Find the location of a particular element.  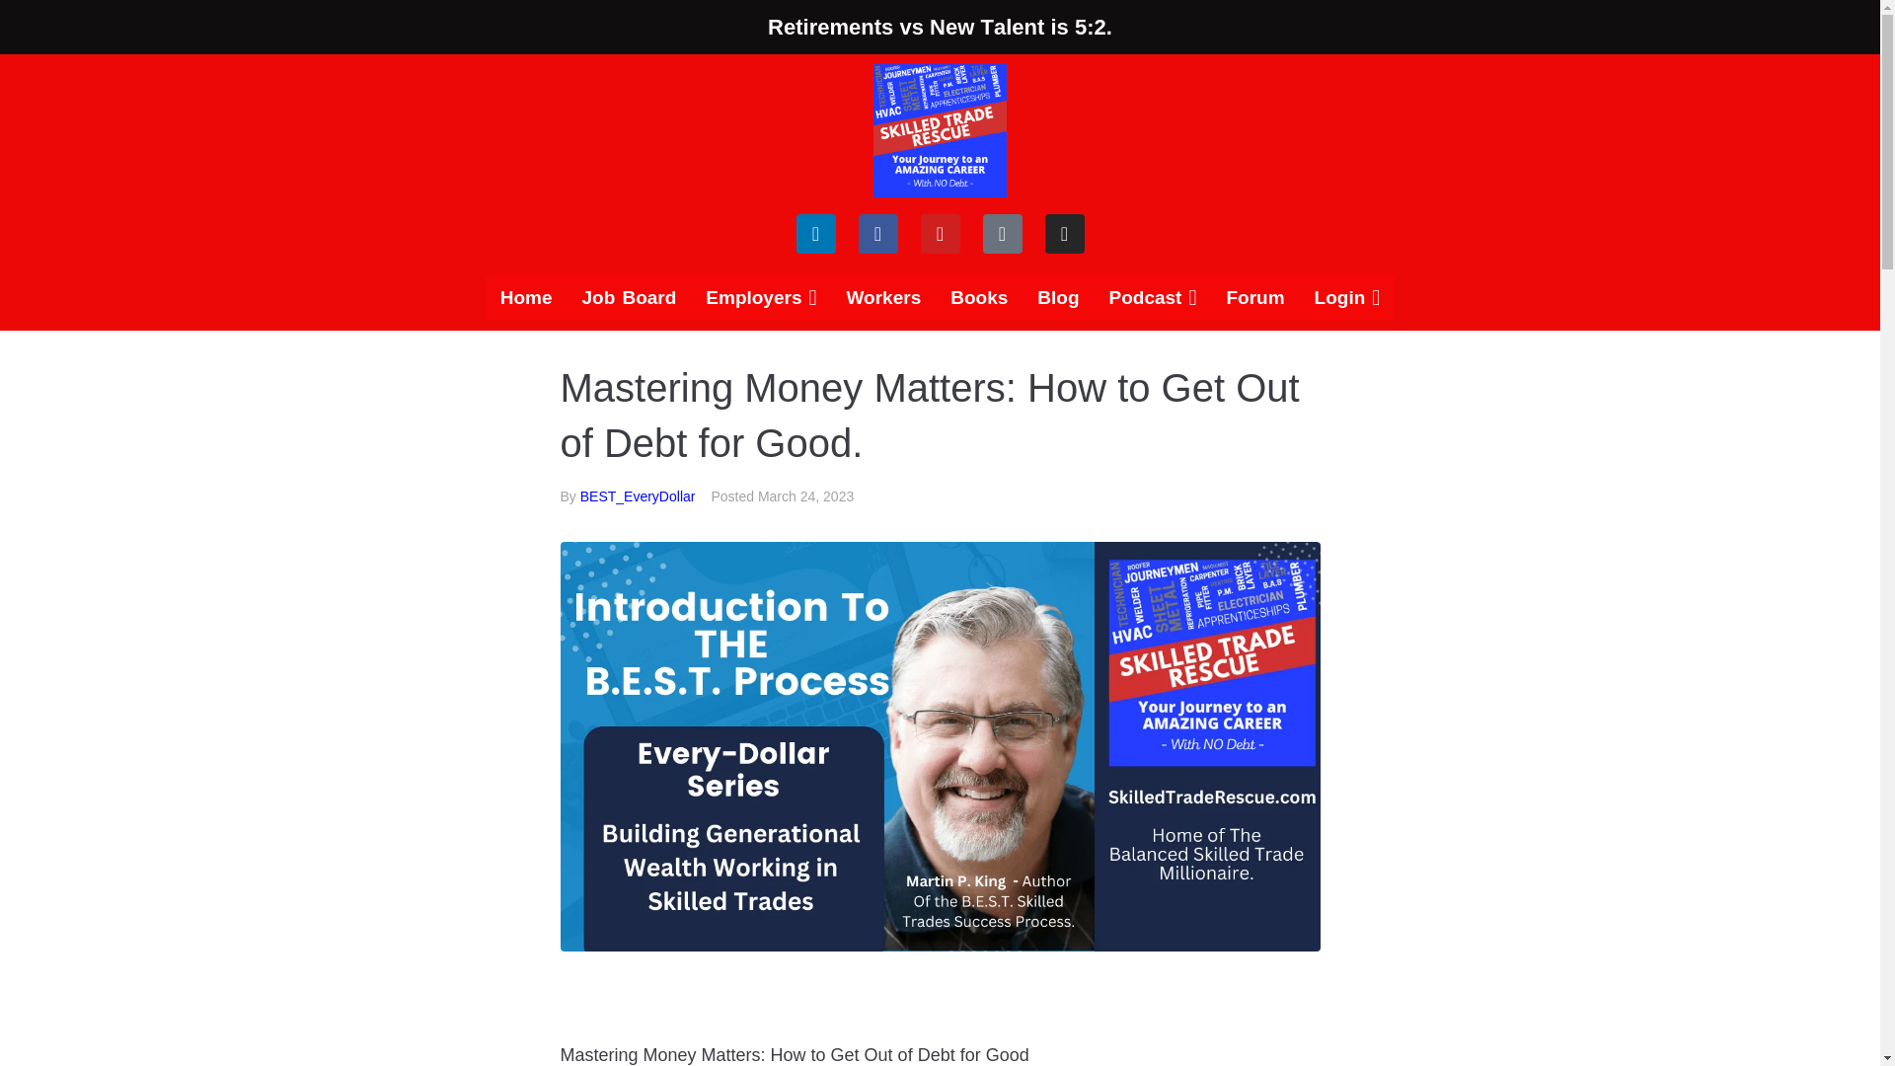

Employers is located at coordinates (761, 298).